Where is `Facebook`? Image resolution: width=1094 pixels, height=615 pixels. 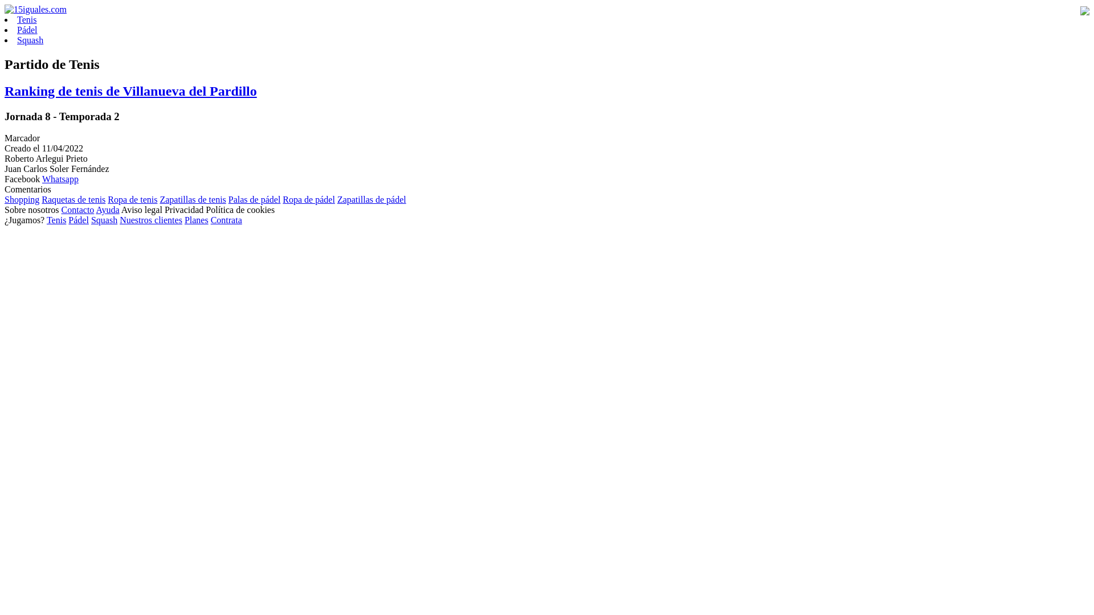 Facebook is located at coordinates (22, 179).